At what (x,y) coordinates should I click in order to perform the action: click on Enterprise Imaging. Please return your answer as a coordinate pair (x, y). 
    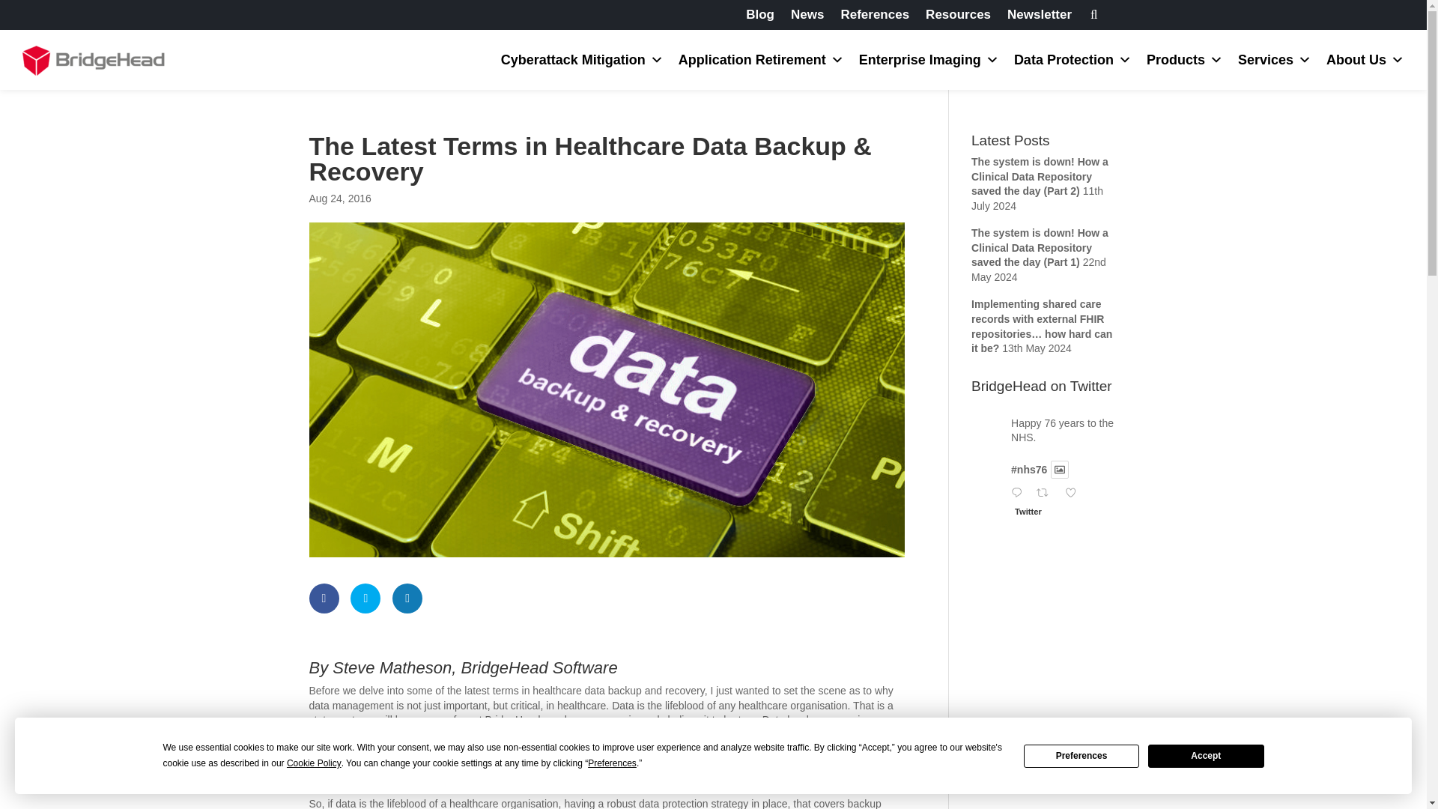
    Looking at the image, I should click on (929, 59).